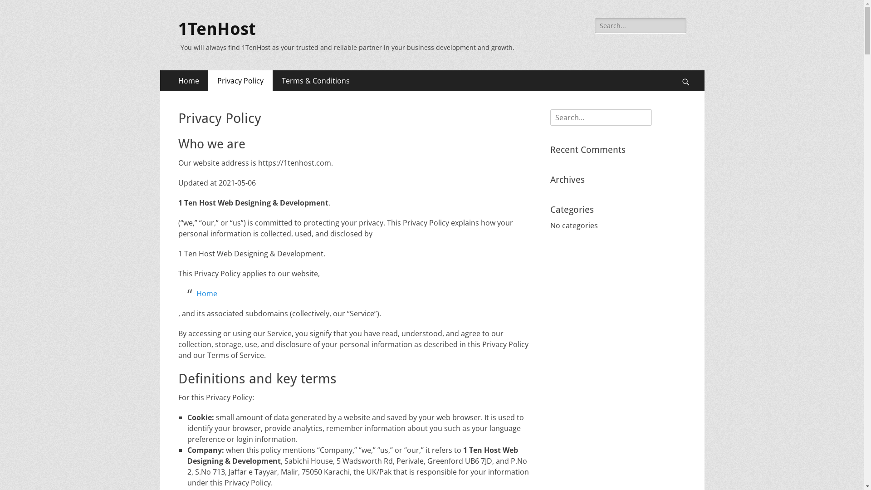 This screenshot has height=490, width=871. I want to click on Terms & Conditions, so click(315, 81).